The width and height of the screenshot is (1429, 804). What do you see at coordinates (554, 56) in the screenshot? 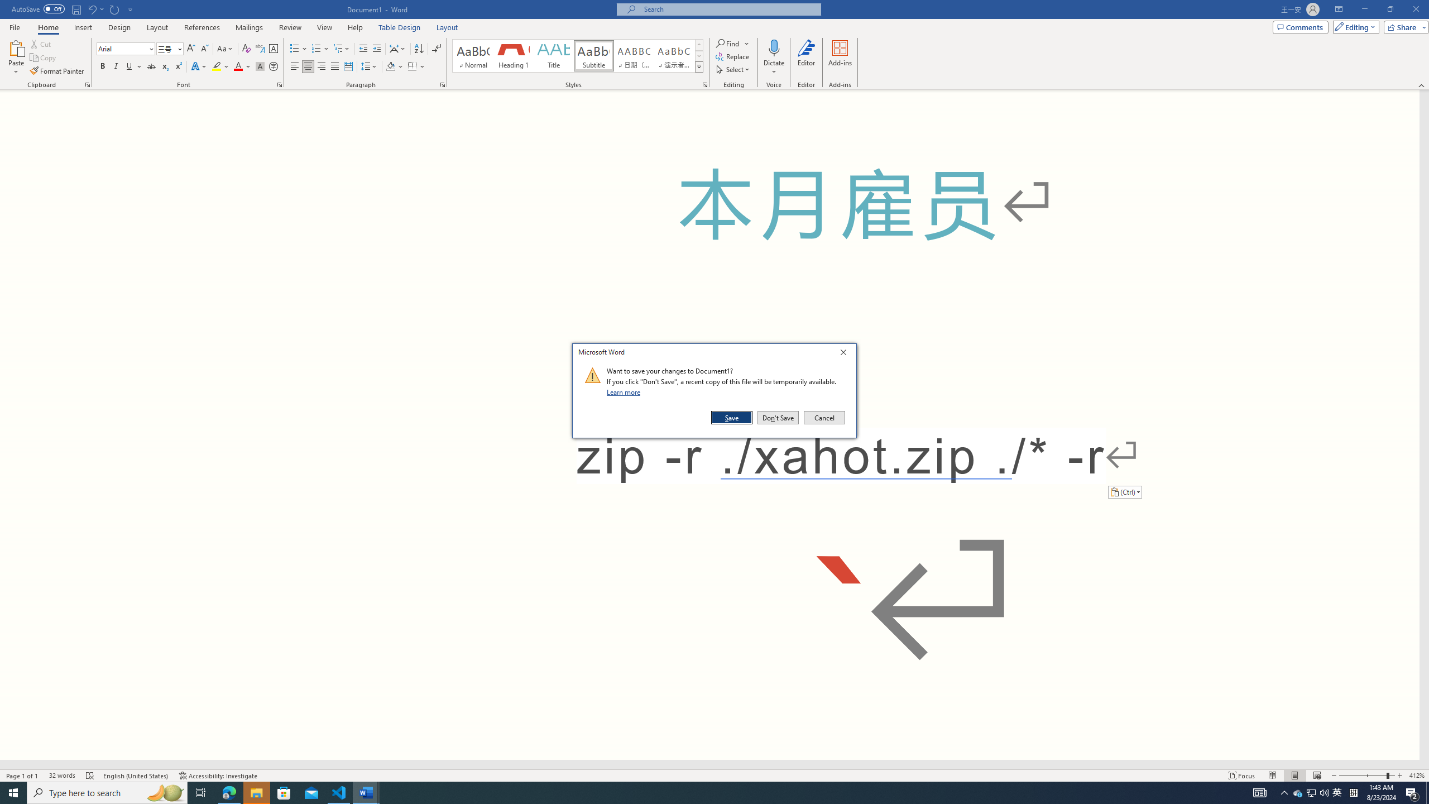
I see `Title` at bounding box center [554, 56].